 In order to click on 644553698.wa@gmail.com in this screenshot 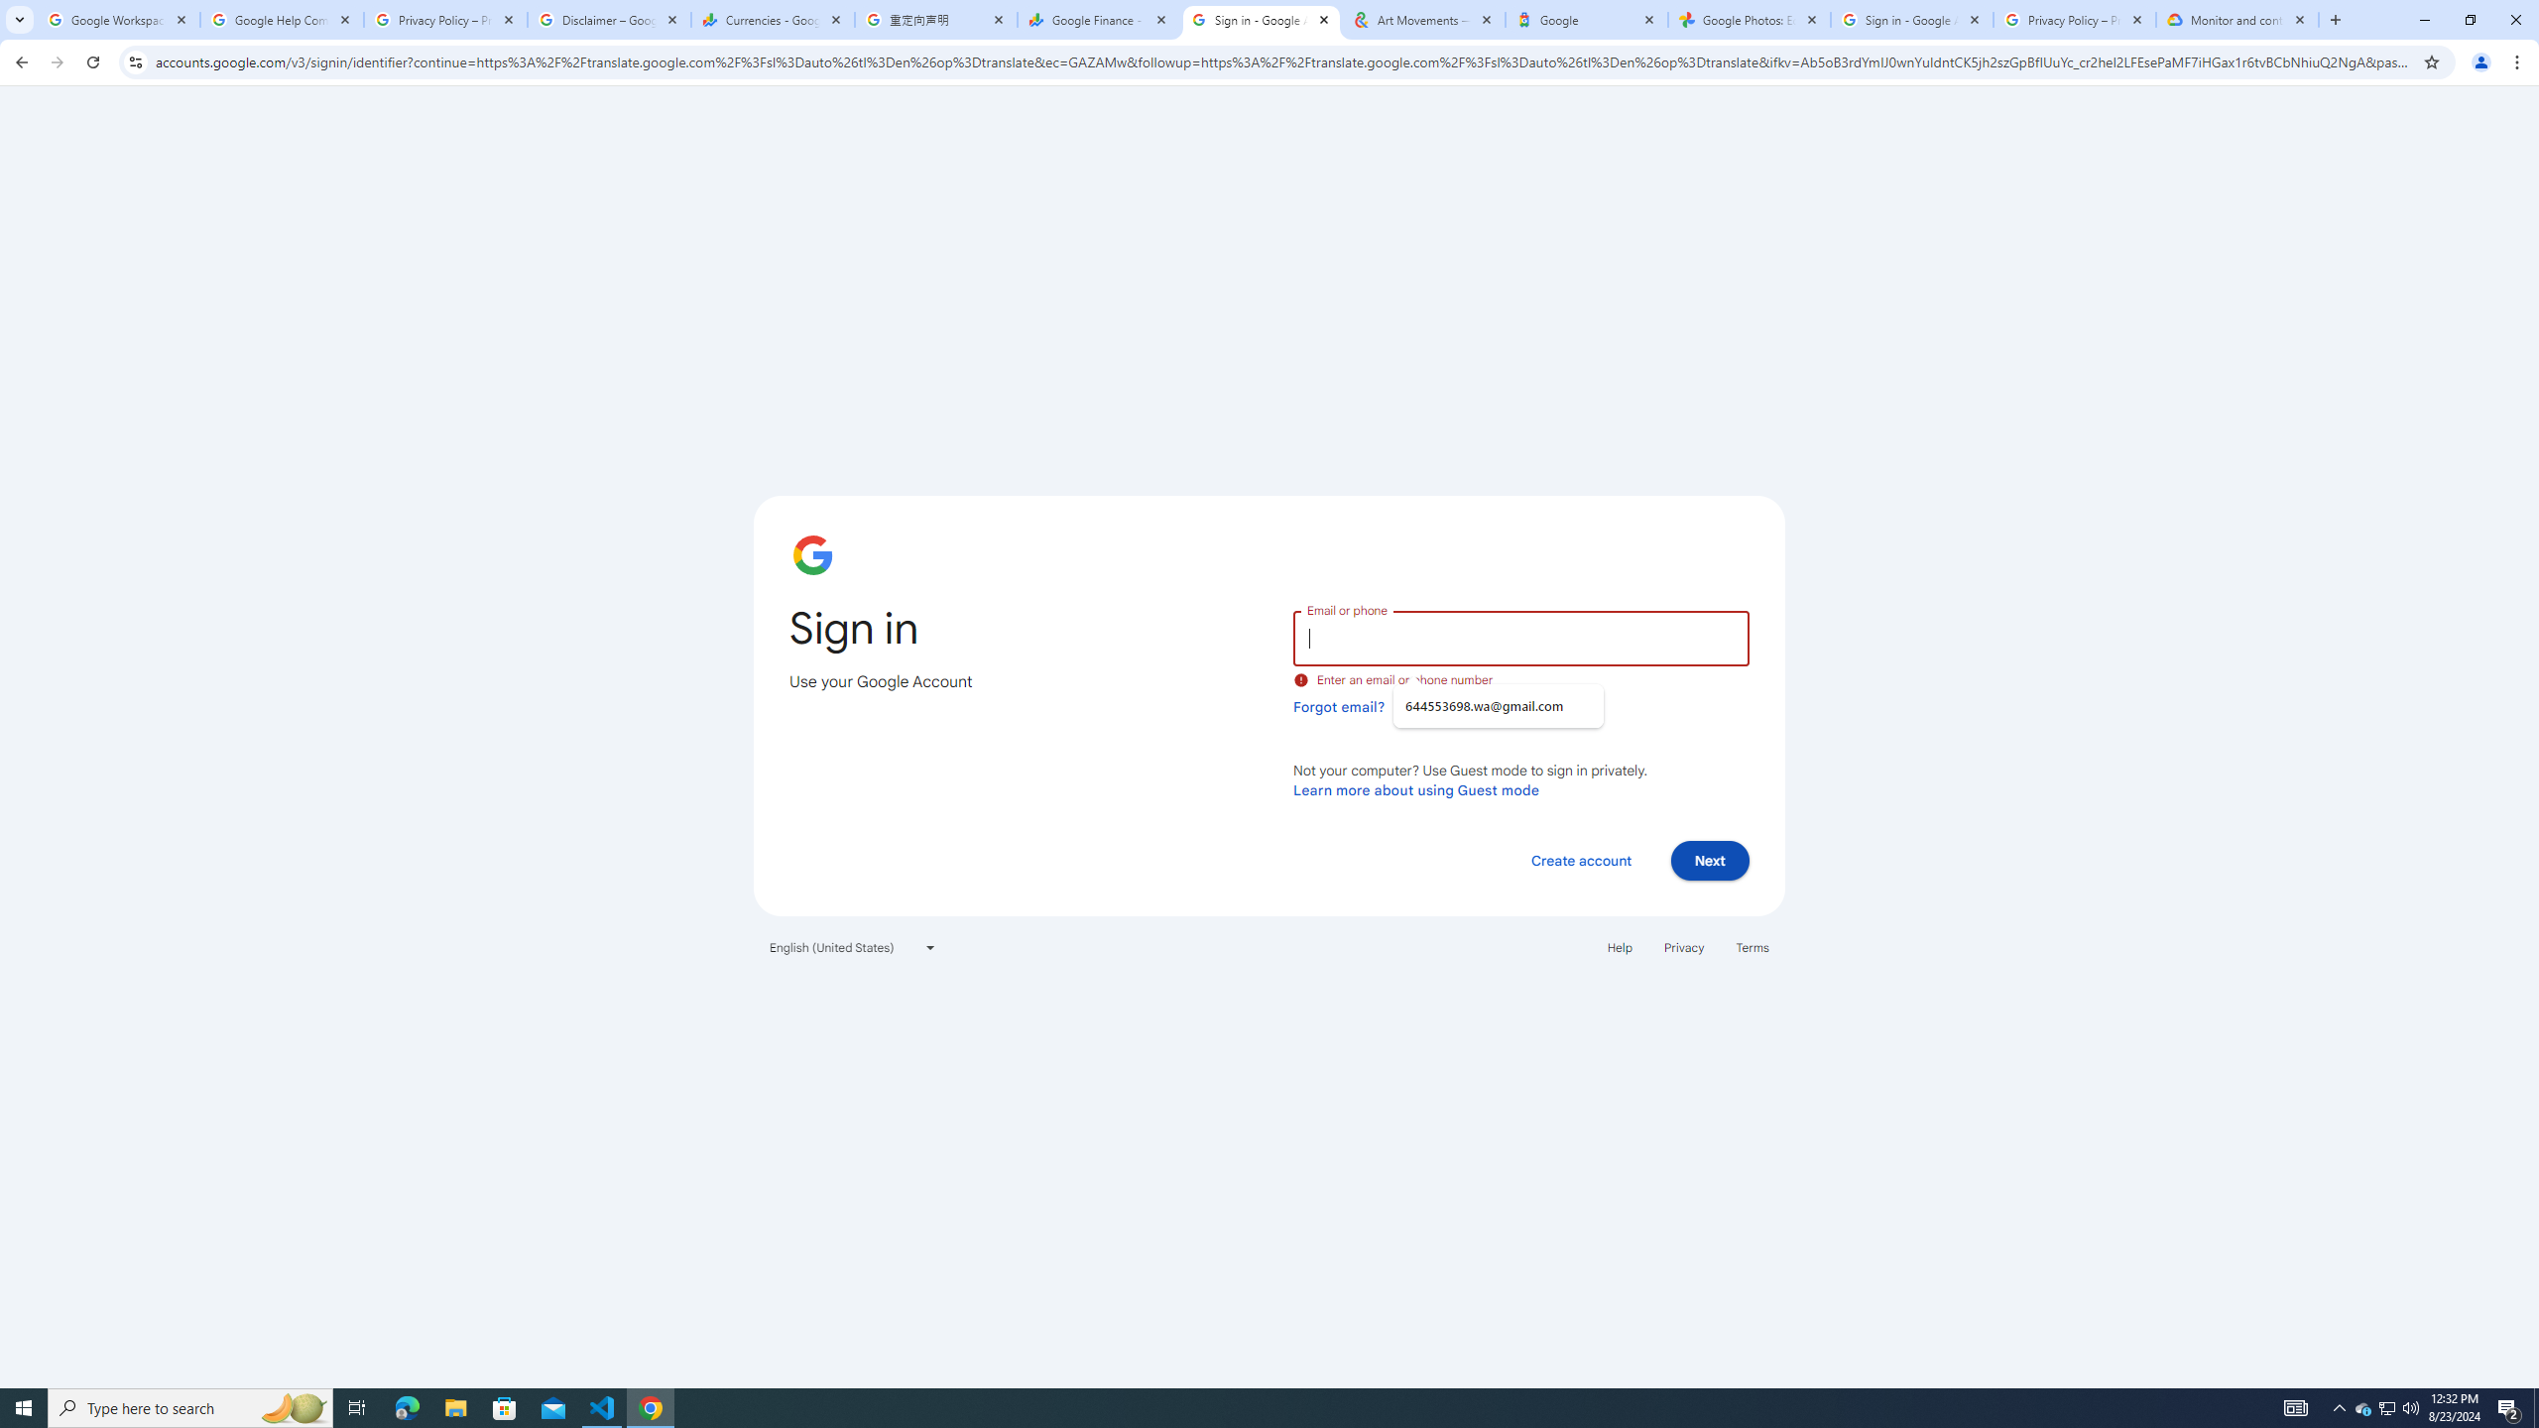, I will do `click(1498, 706)`.